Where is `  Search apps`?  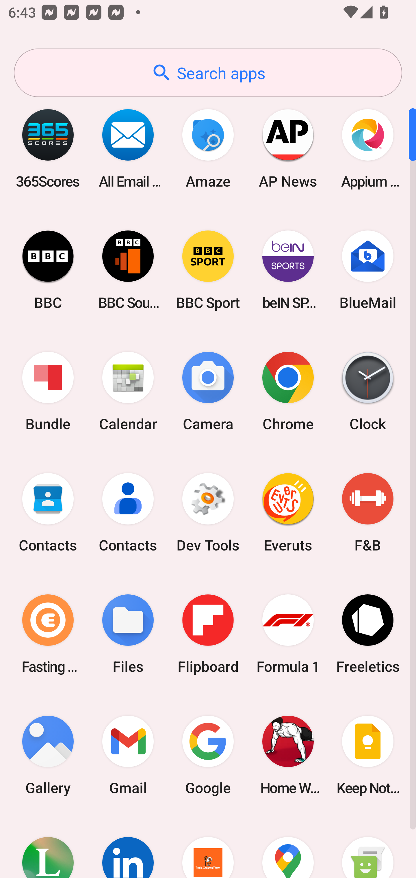
  Search apps is located at coordinates (208, 73).